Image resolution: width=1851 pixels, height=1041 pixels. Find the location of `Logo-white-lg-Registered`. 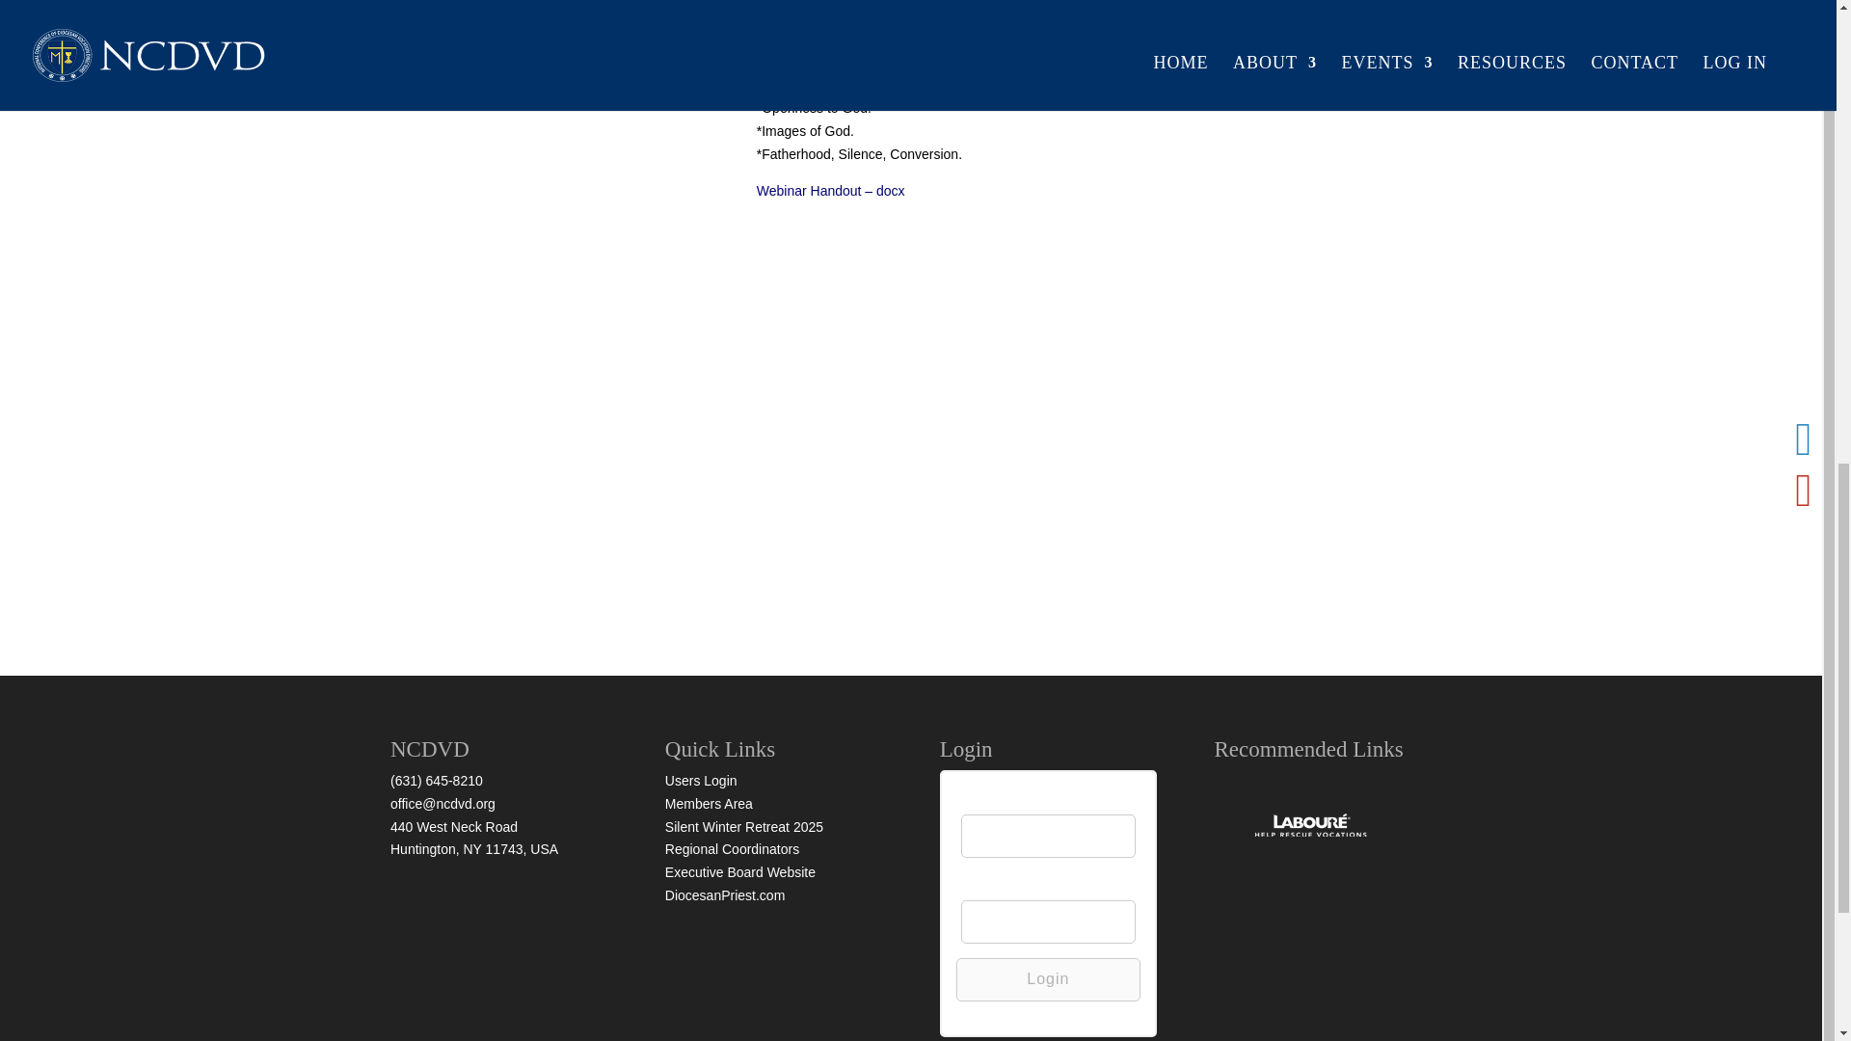

Logo-white-lg-Registered is located at coordinates (1309, 828).